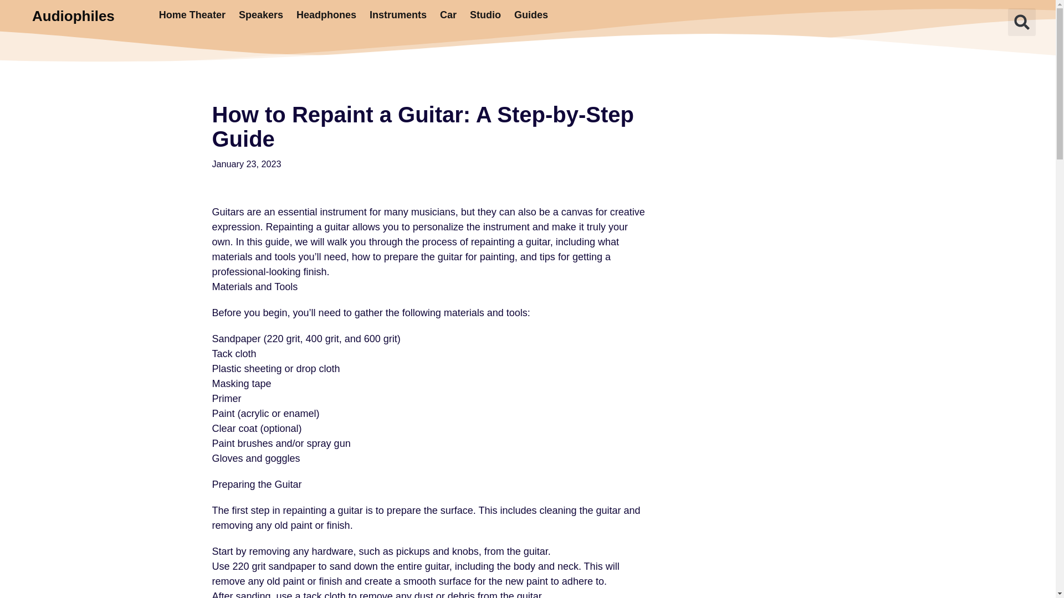 The image size is (1064, 598). I want to click on Headphones, so click(326, 15).